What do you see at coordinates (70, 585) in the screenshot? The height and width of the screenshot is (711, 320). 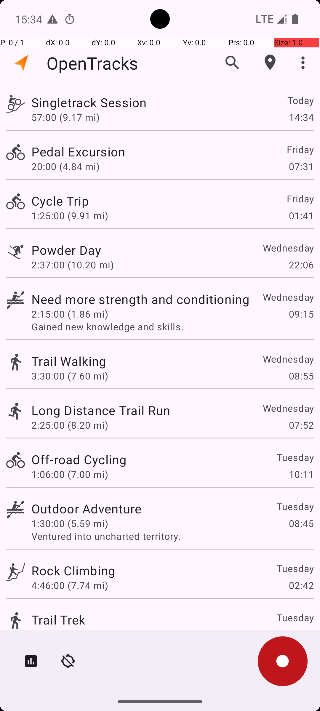 I see `4:46:00 (7.74 mi)` at bounding box center [70, 585].